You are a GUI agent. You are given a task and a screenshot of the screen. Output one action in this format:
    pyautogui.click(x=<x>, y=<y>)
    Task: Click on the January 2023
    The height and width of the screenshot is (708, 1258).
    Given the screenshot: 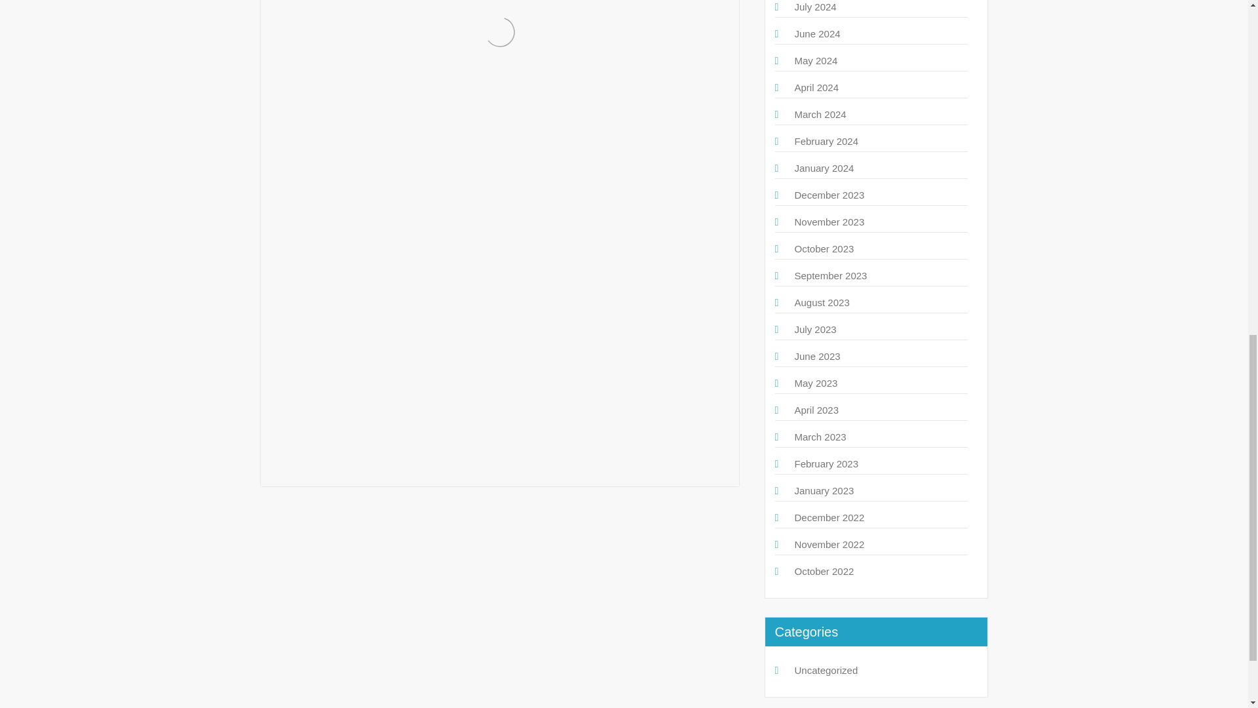 What is the action you would take?
    pyautogui.click(x=824, y=490)
    